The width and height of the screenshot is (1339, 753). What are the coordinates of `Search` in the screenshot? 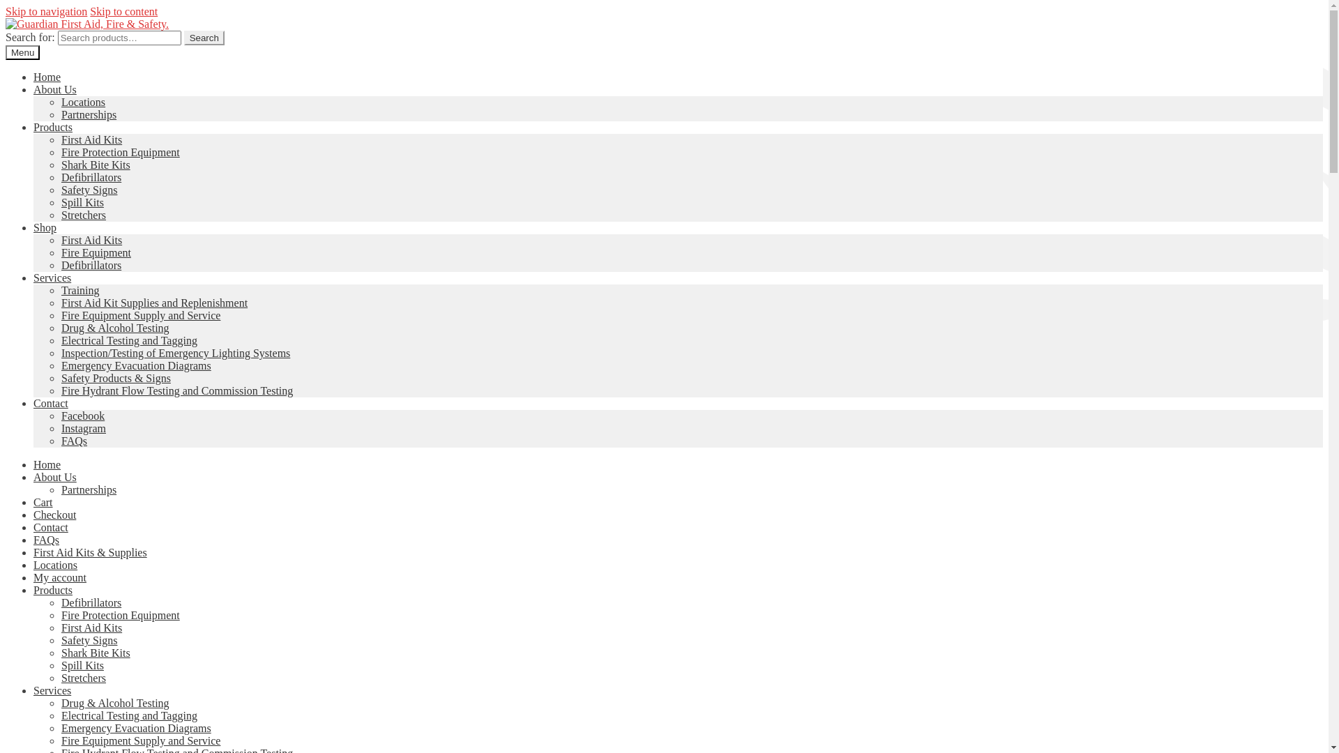 It's located at (204, 38).